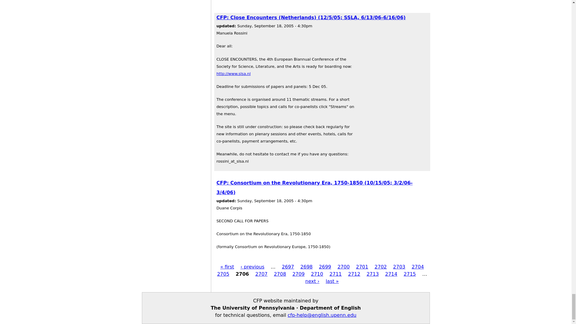  Describe the element at coordinates (306, 267) in the screenshot. I see `Go to page 2698` at that location.